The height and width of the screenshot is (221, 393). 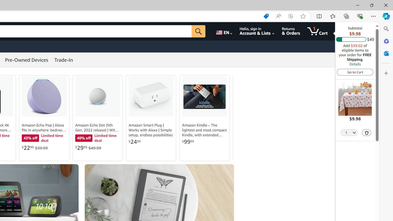 I want to click on Returns & Orders, so click(x=290, y=31).